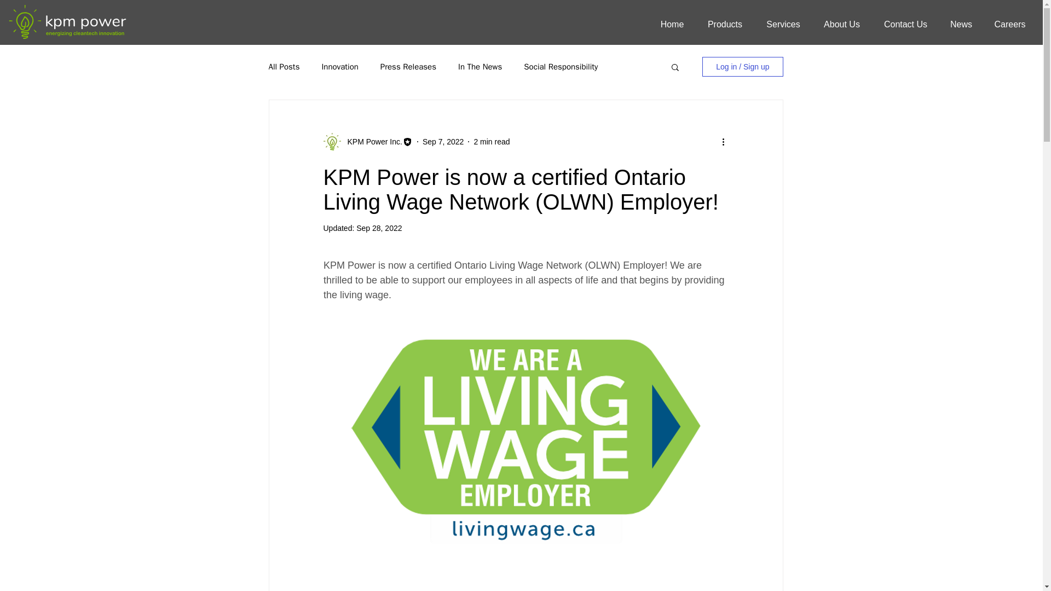 Image resolution: width=1051 pixels, height=591 pixels. Describe the element at coordinates (725, 25) in the screenshot. I see `Products` at that location.